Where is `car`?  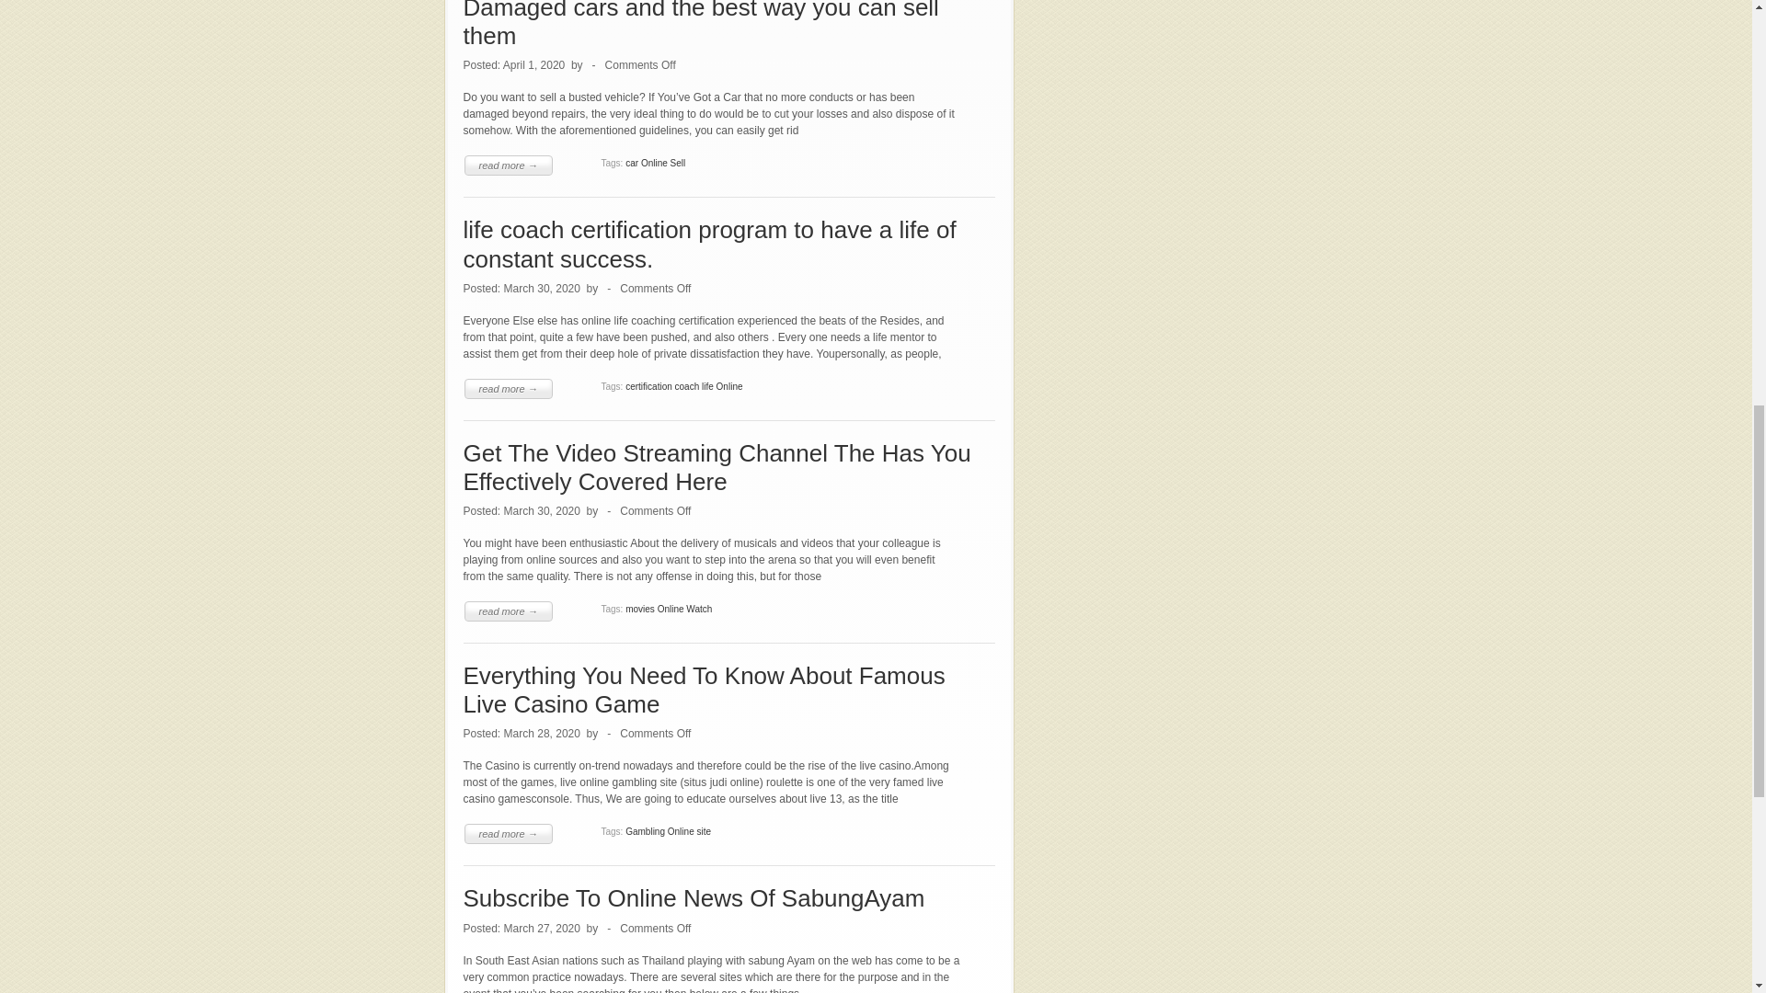
car is located at coordinates (631, 162).